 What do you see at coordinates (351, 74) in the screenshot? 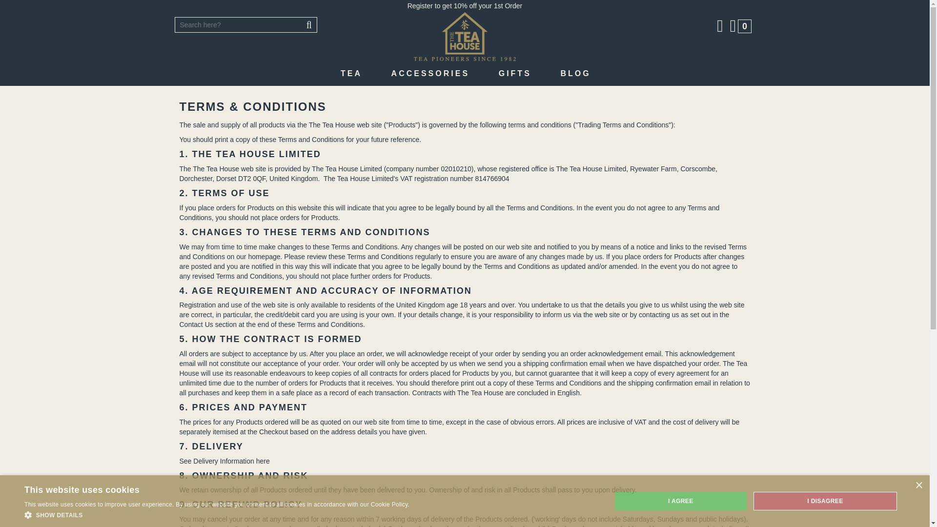
I see `TEA` at bounding box center [351, 74].